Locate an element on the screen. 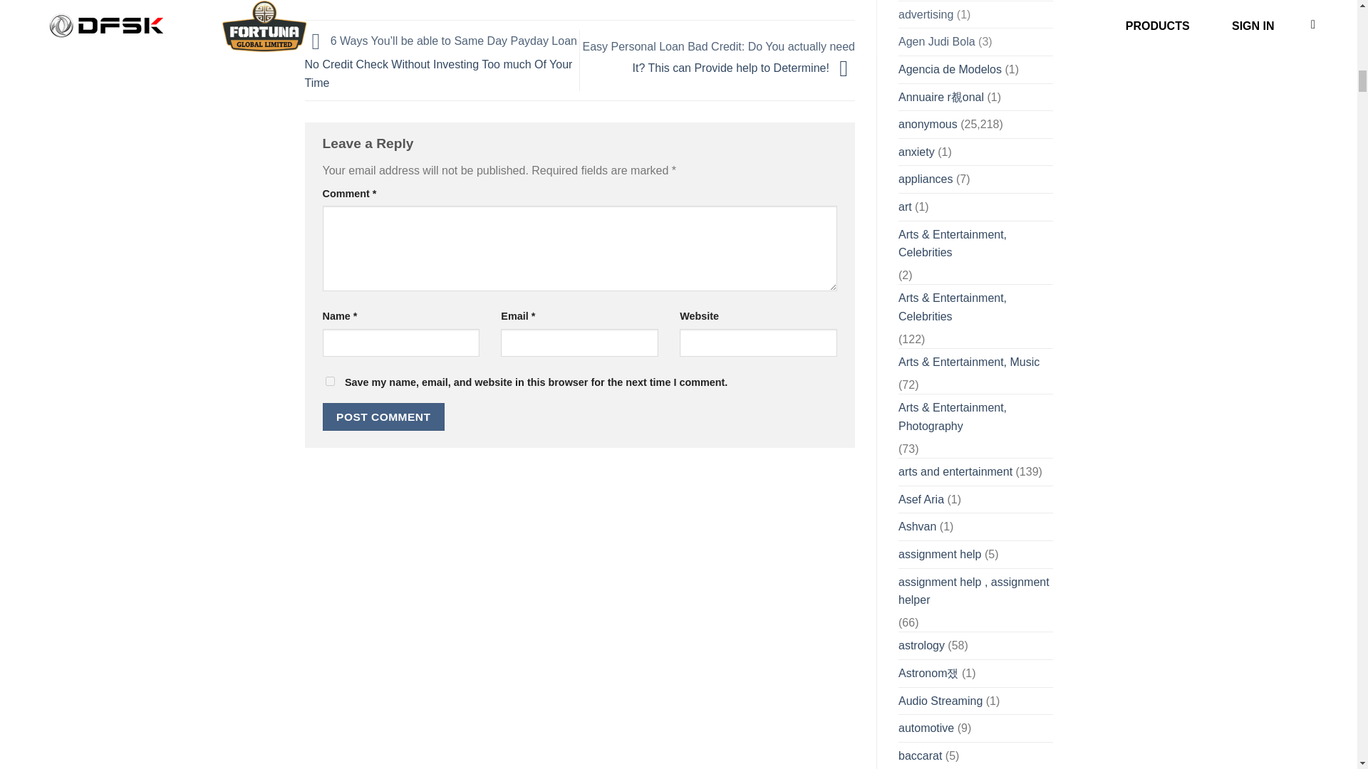 The width and height of the screenshot is (1368, 769). Post Comment is located at coordinates (383, 416).